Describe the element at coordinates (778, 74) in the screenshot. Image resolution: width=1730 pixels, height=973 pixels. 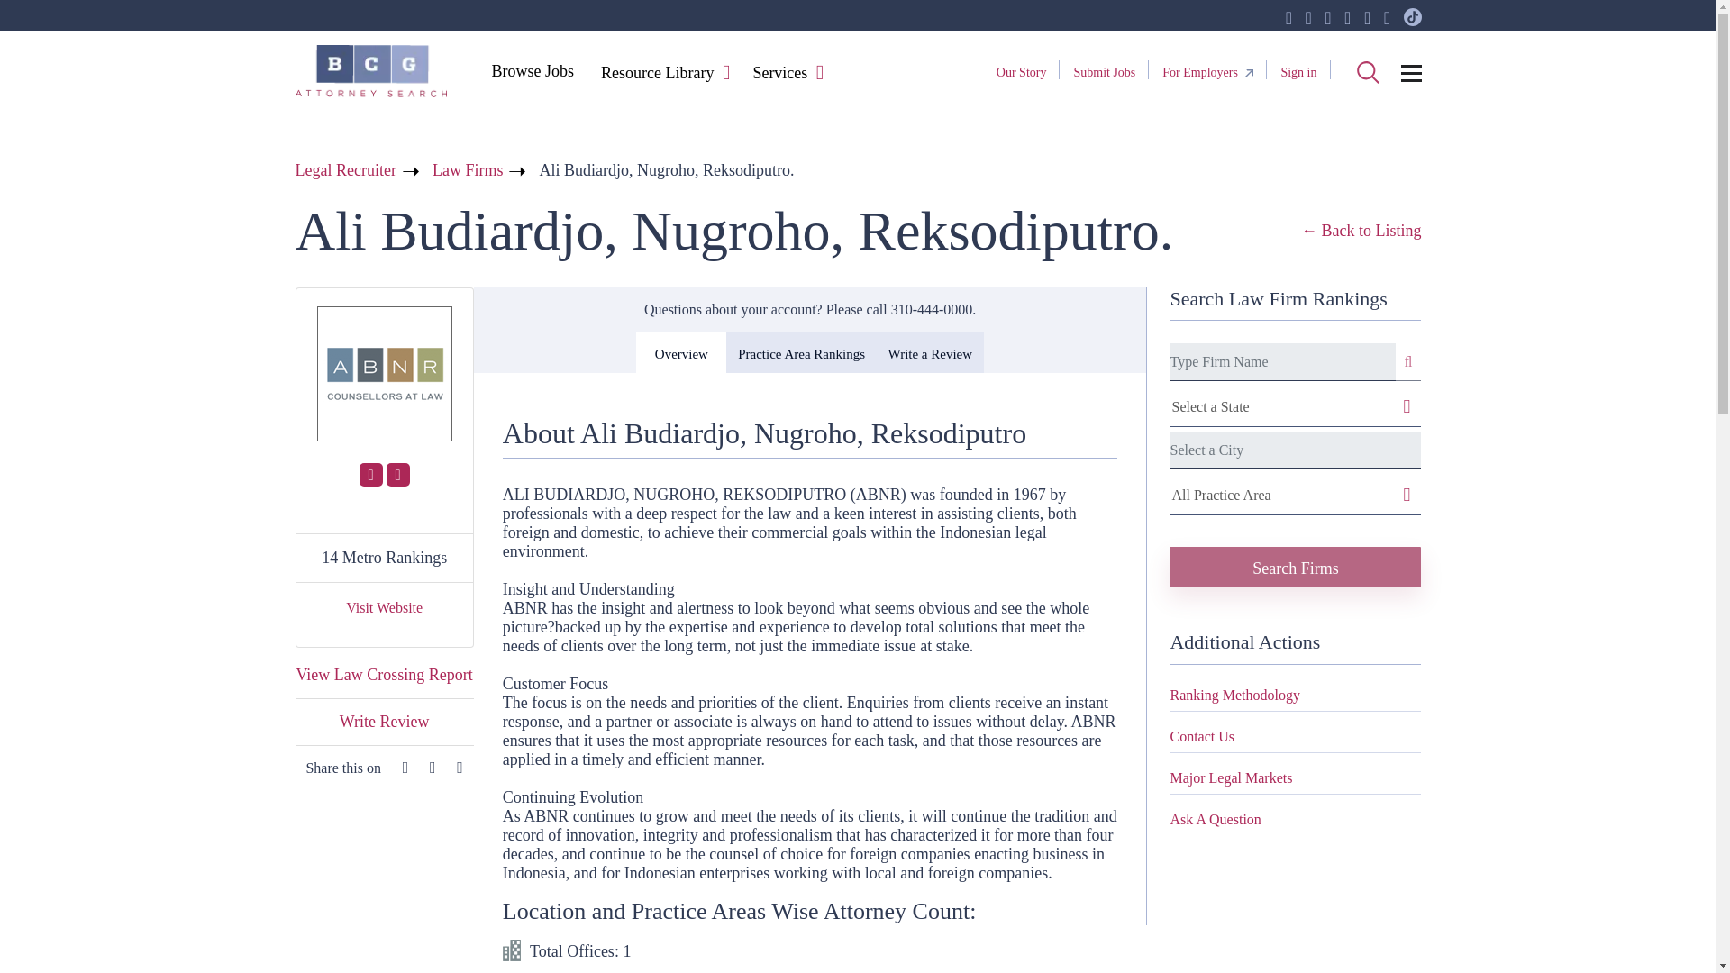
I see `Services` at that location.